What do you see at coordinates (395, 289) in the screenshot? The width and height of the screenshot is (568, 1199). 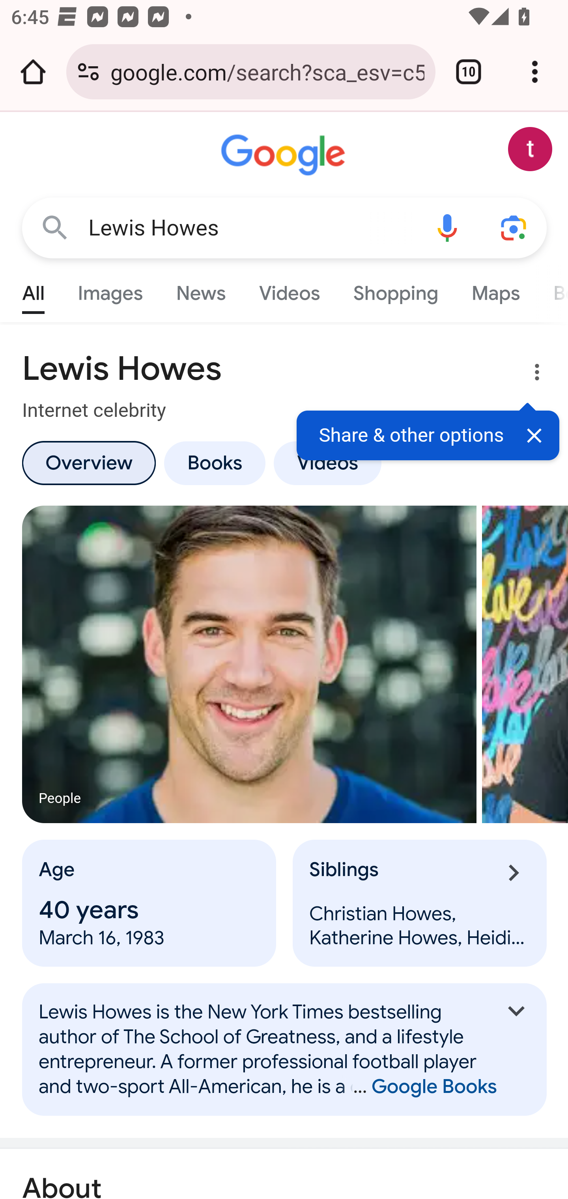 I see `Shopping` at bounding box center [395, 289].